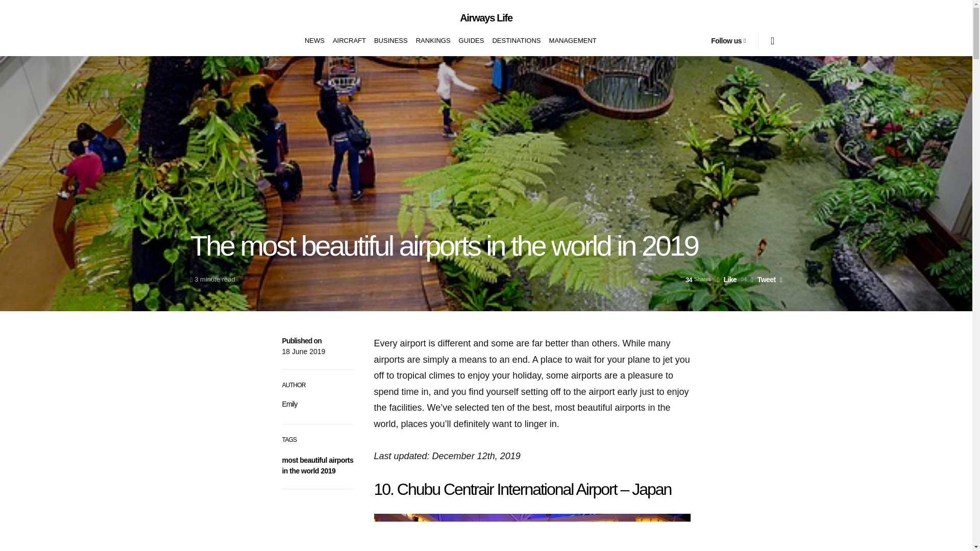 This screenshot has height=551, width=980. Describe the element at coordinates (391, 41) in the screenshot. I see `BUSINESS` at that location.